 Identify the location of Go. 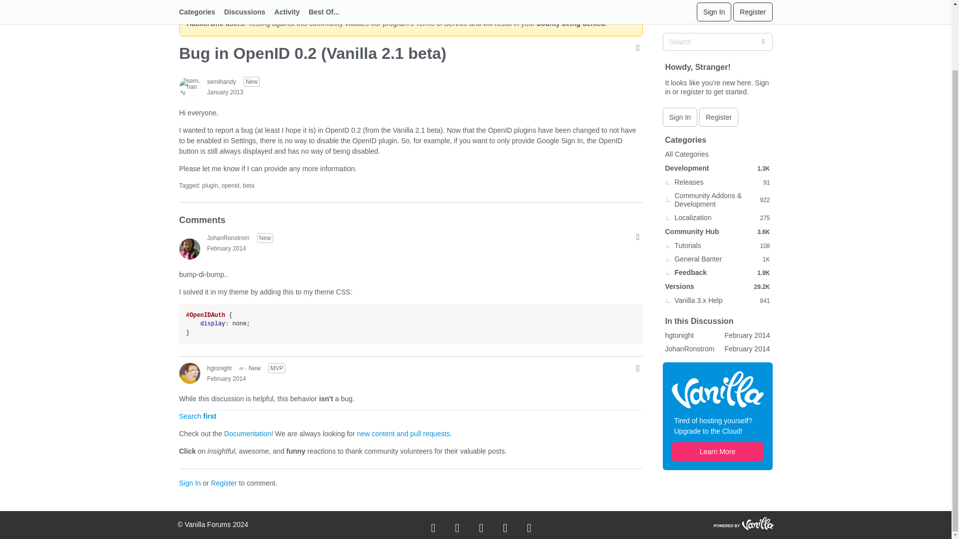
(763, 20).